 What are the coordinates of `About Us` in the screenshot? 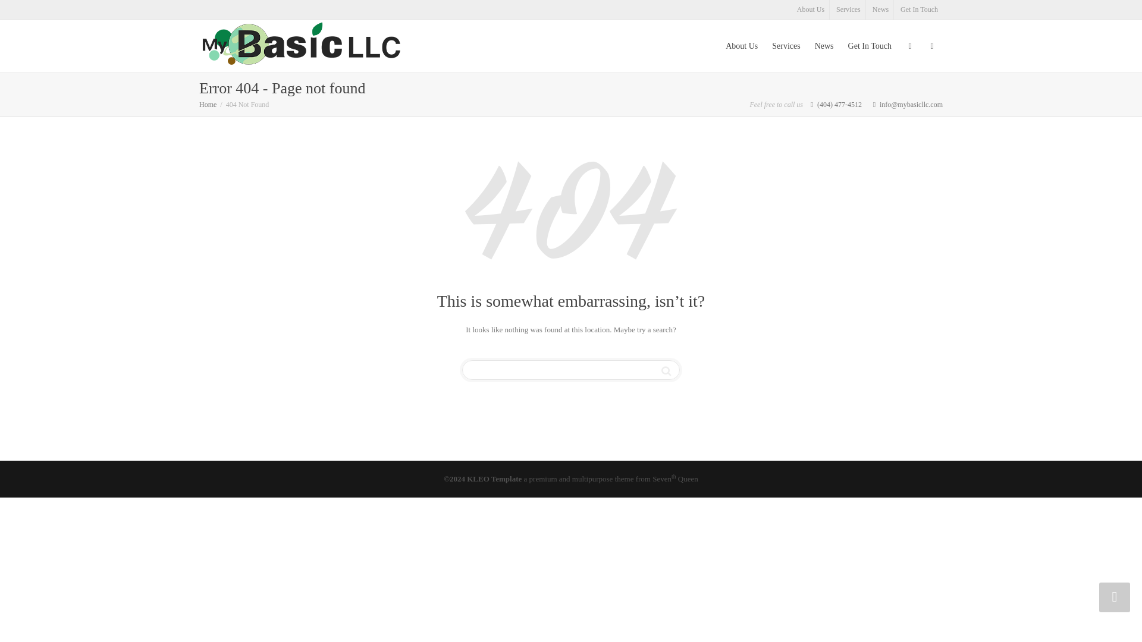 It's located at (811, 10).